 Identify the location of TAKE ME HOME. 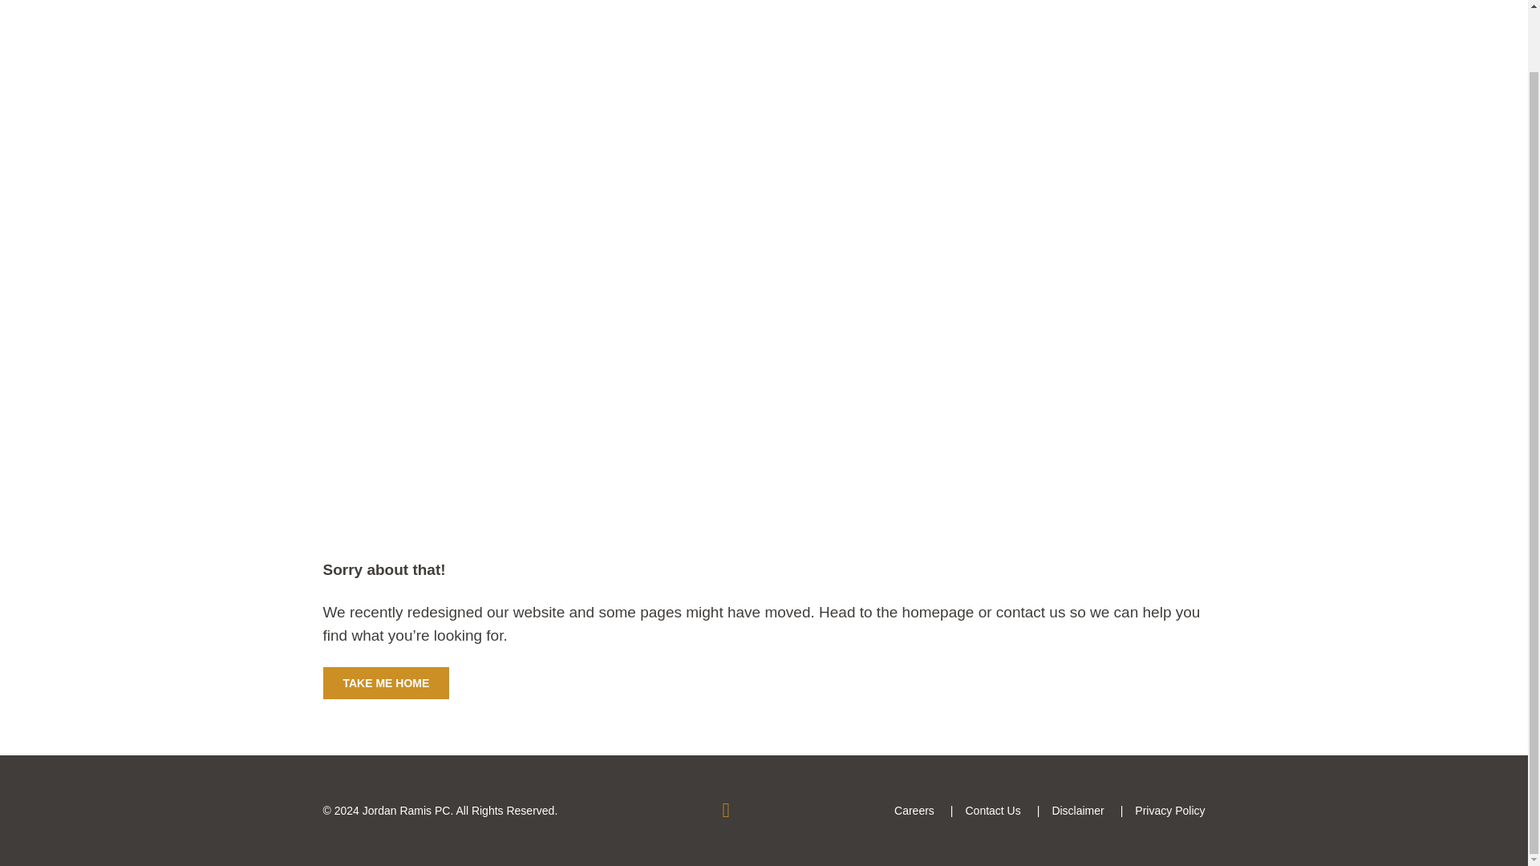
(385, 682).